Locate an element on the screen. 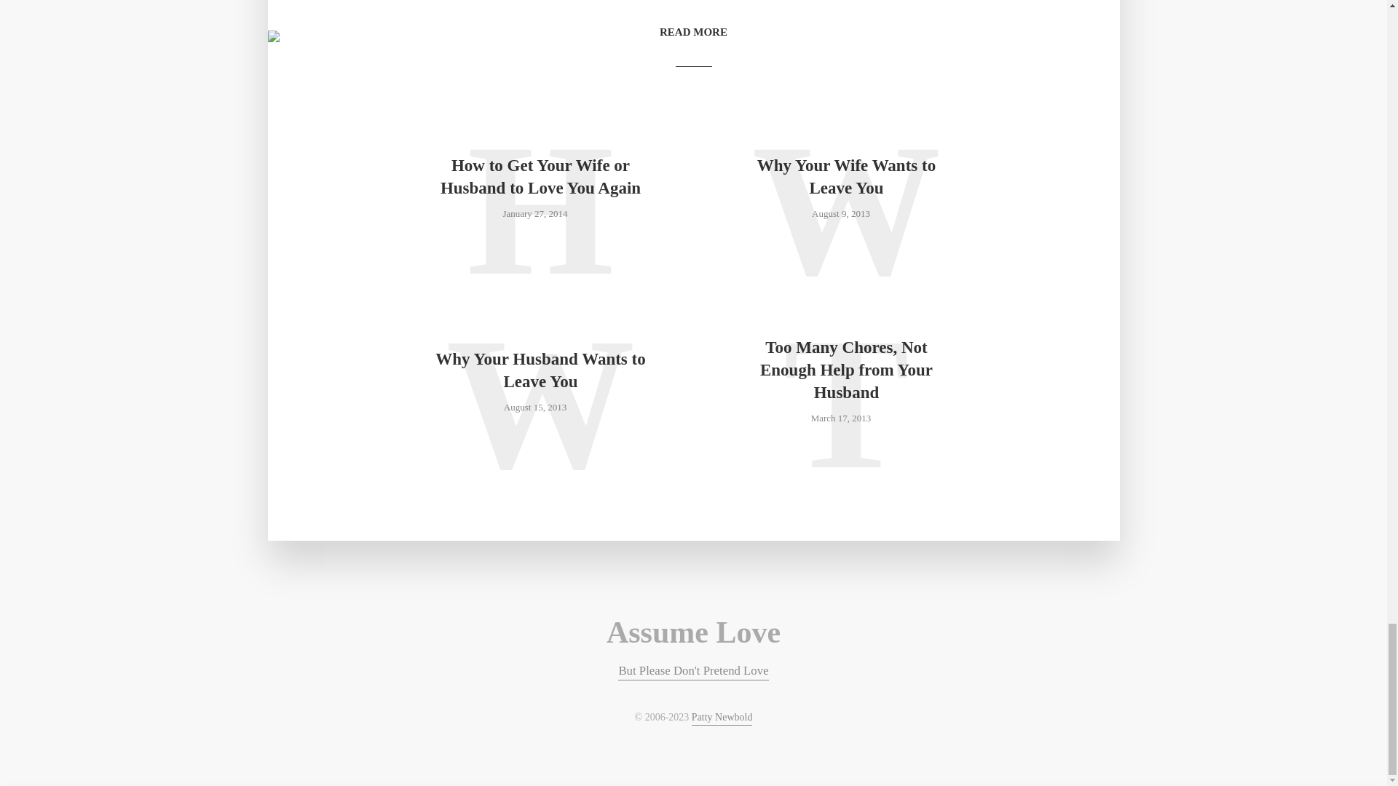 The width and height of the screenshot is (1398, 786). Why Your Wife Wants to Leave You is located at coordinates (845, 176).